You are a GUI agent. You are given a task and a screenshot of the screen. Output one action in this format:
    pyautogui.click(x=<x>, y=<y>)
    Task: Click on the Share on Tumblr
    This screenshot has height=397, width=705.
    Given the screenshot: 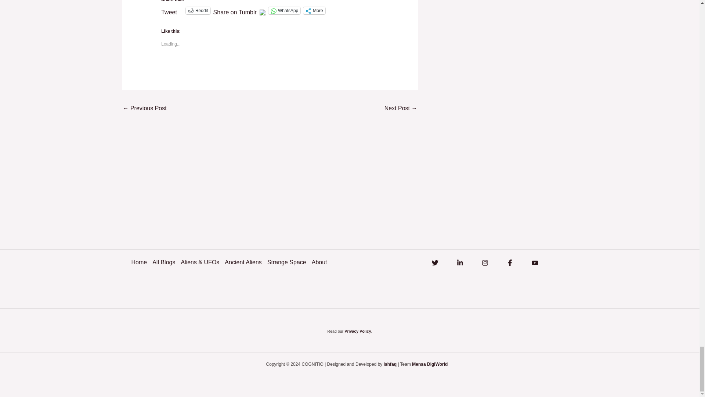 What is the action you would take?
    pyautogui.click(x=235, y=10)
    